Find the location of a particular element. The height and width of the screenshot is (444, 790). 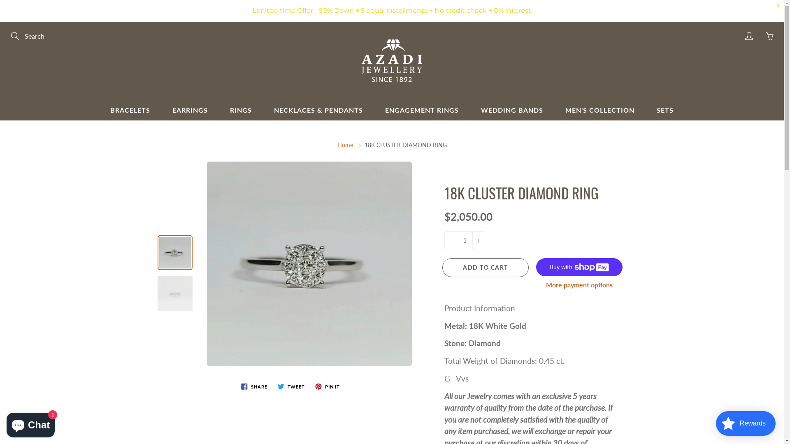

SETS is located at coordinates (665, 110).